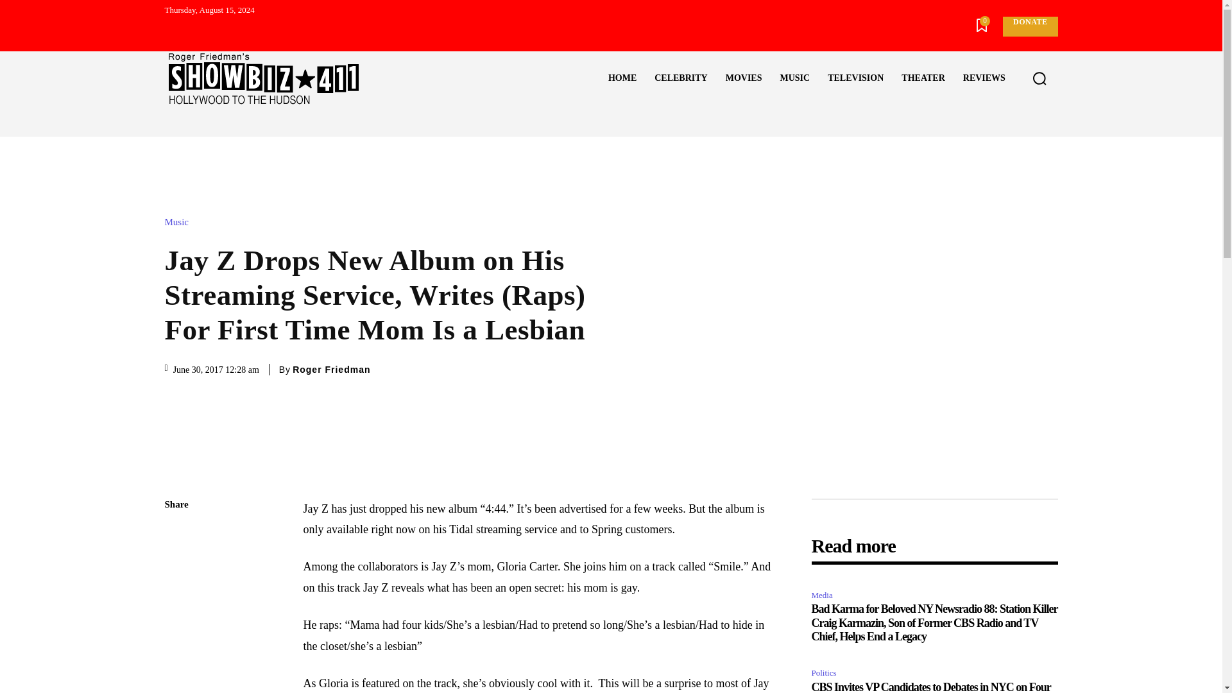 This screenshot has height=693, width=1232. Describe the element at coordinates (622, 78) in the screenshot. I see `HOME` at that location.